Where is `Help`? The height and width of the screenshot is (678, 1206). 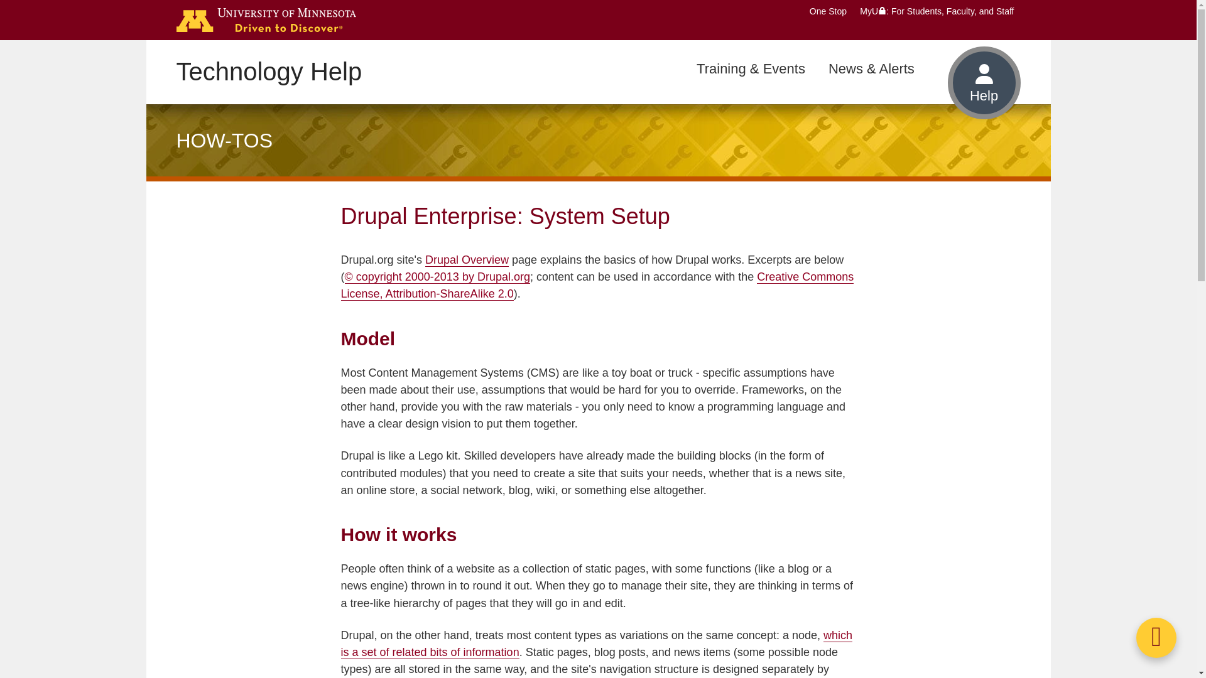 Help is located at coordinates (984, 83).